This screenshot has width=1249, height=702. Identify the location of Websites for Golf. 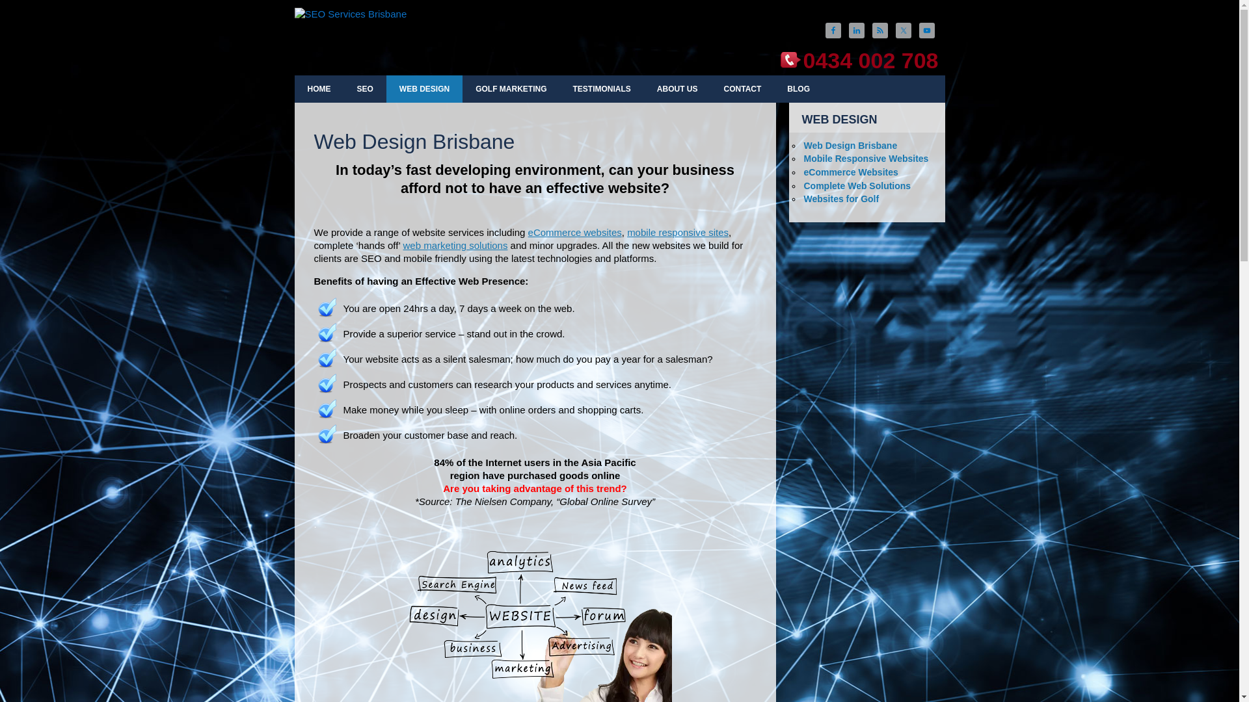
(842, 199).